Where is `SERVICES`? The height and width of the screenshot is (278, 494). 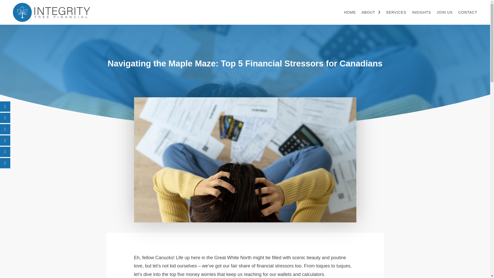 SERVICES is located at coordinates (396, 12).